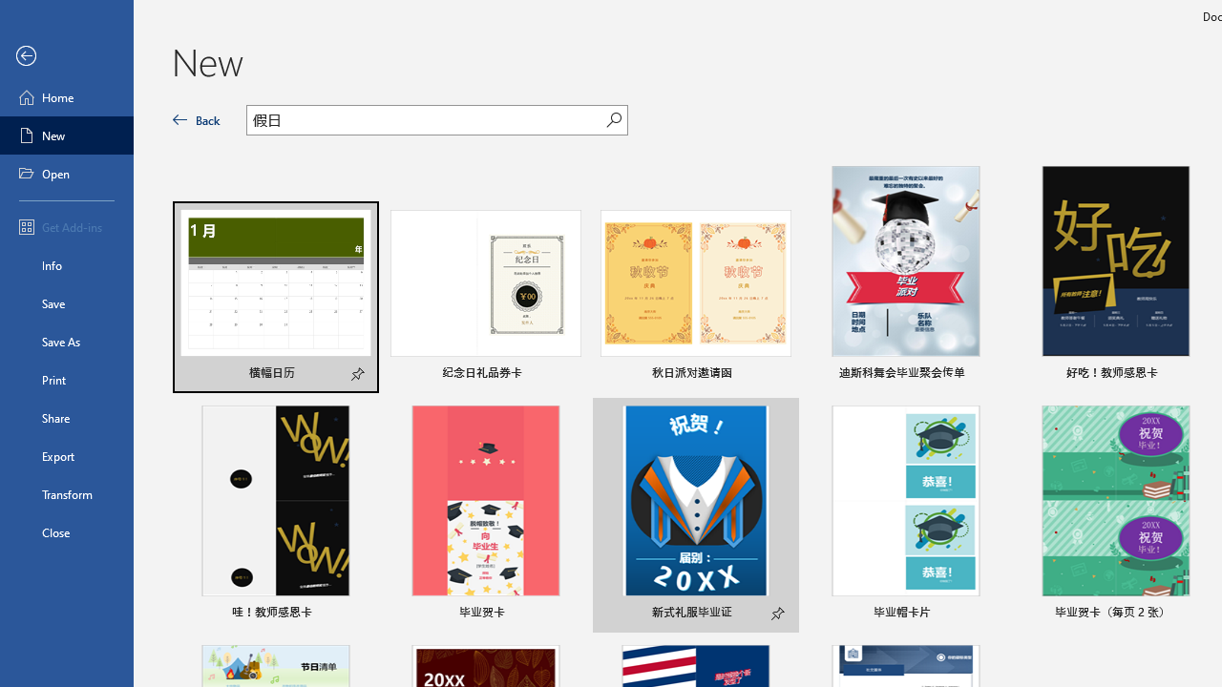  I want to click on Get Add-ins, so click(67, 227).